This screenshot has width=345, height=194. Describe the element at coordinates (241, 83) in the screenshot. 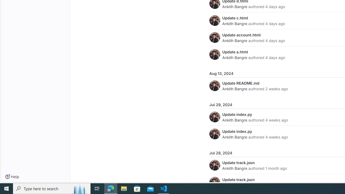

I see `Update README.md` at that location.